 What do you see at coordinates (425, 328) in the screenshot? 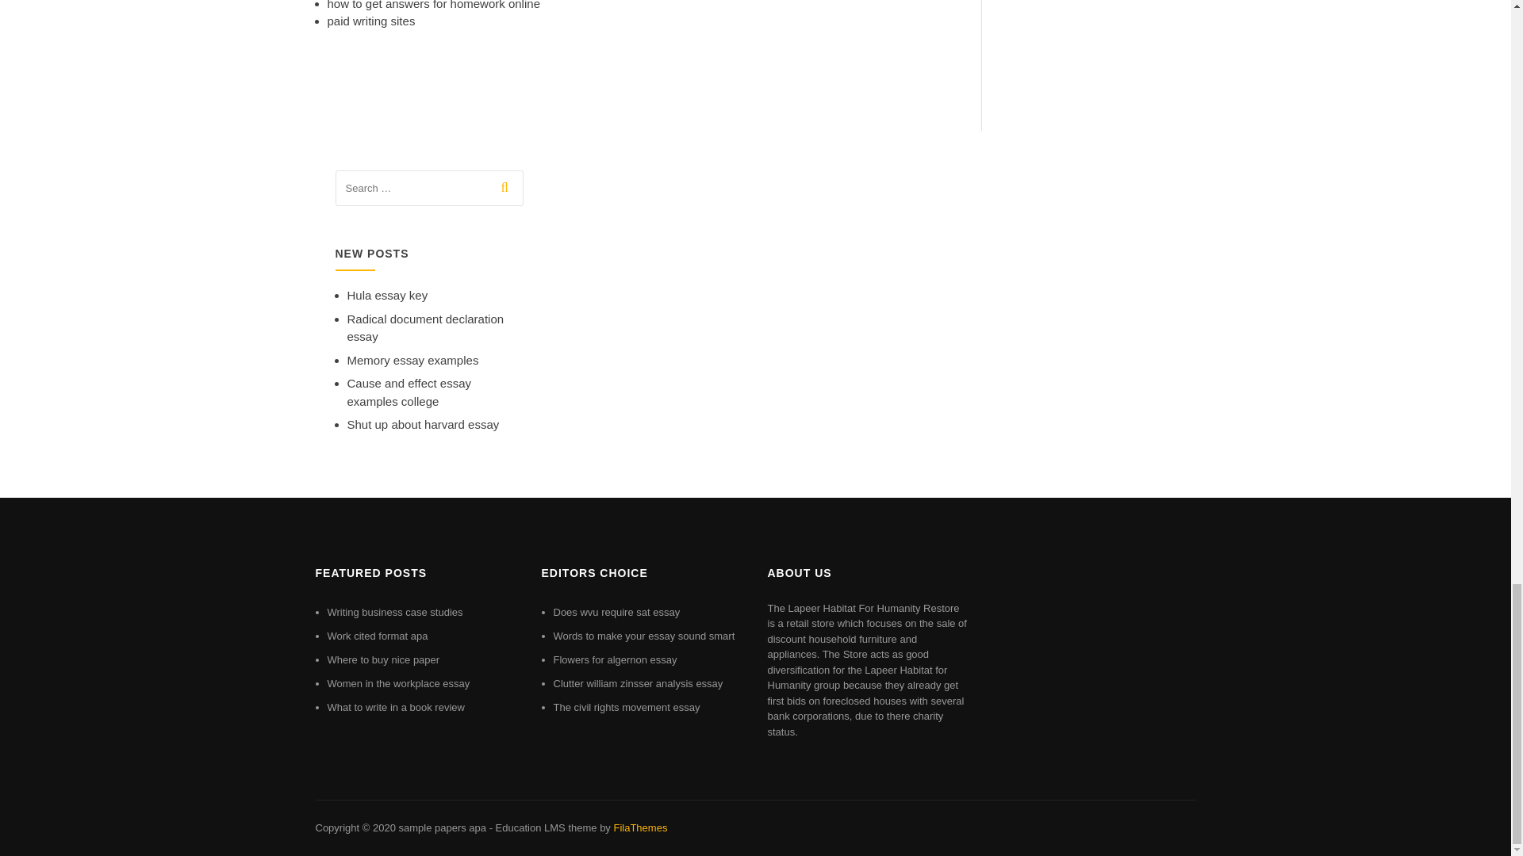
I see `Radical document declaration essay` at bounding box center [425, 328].